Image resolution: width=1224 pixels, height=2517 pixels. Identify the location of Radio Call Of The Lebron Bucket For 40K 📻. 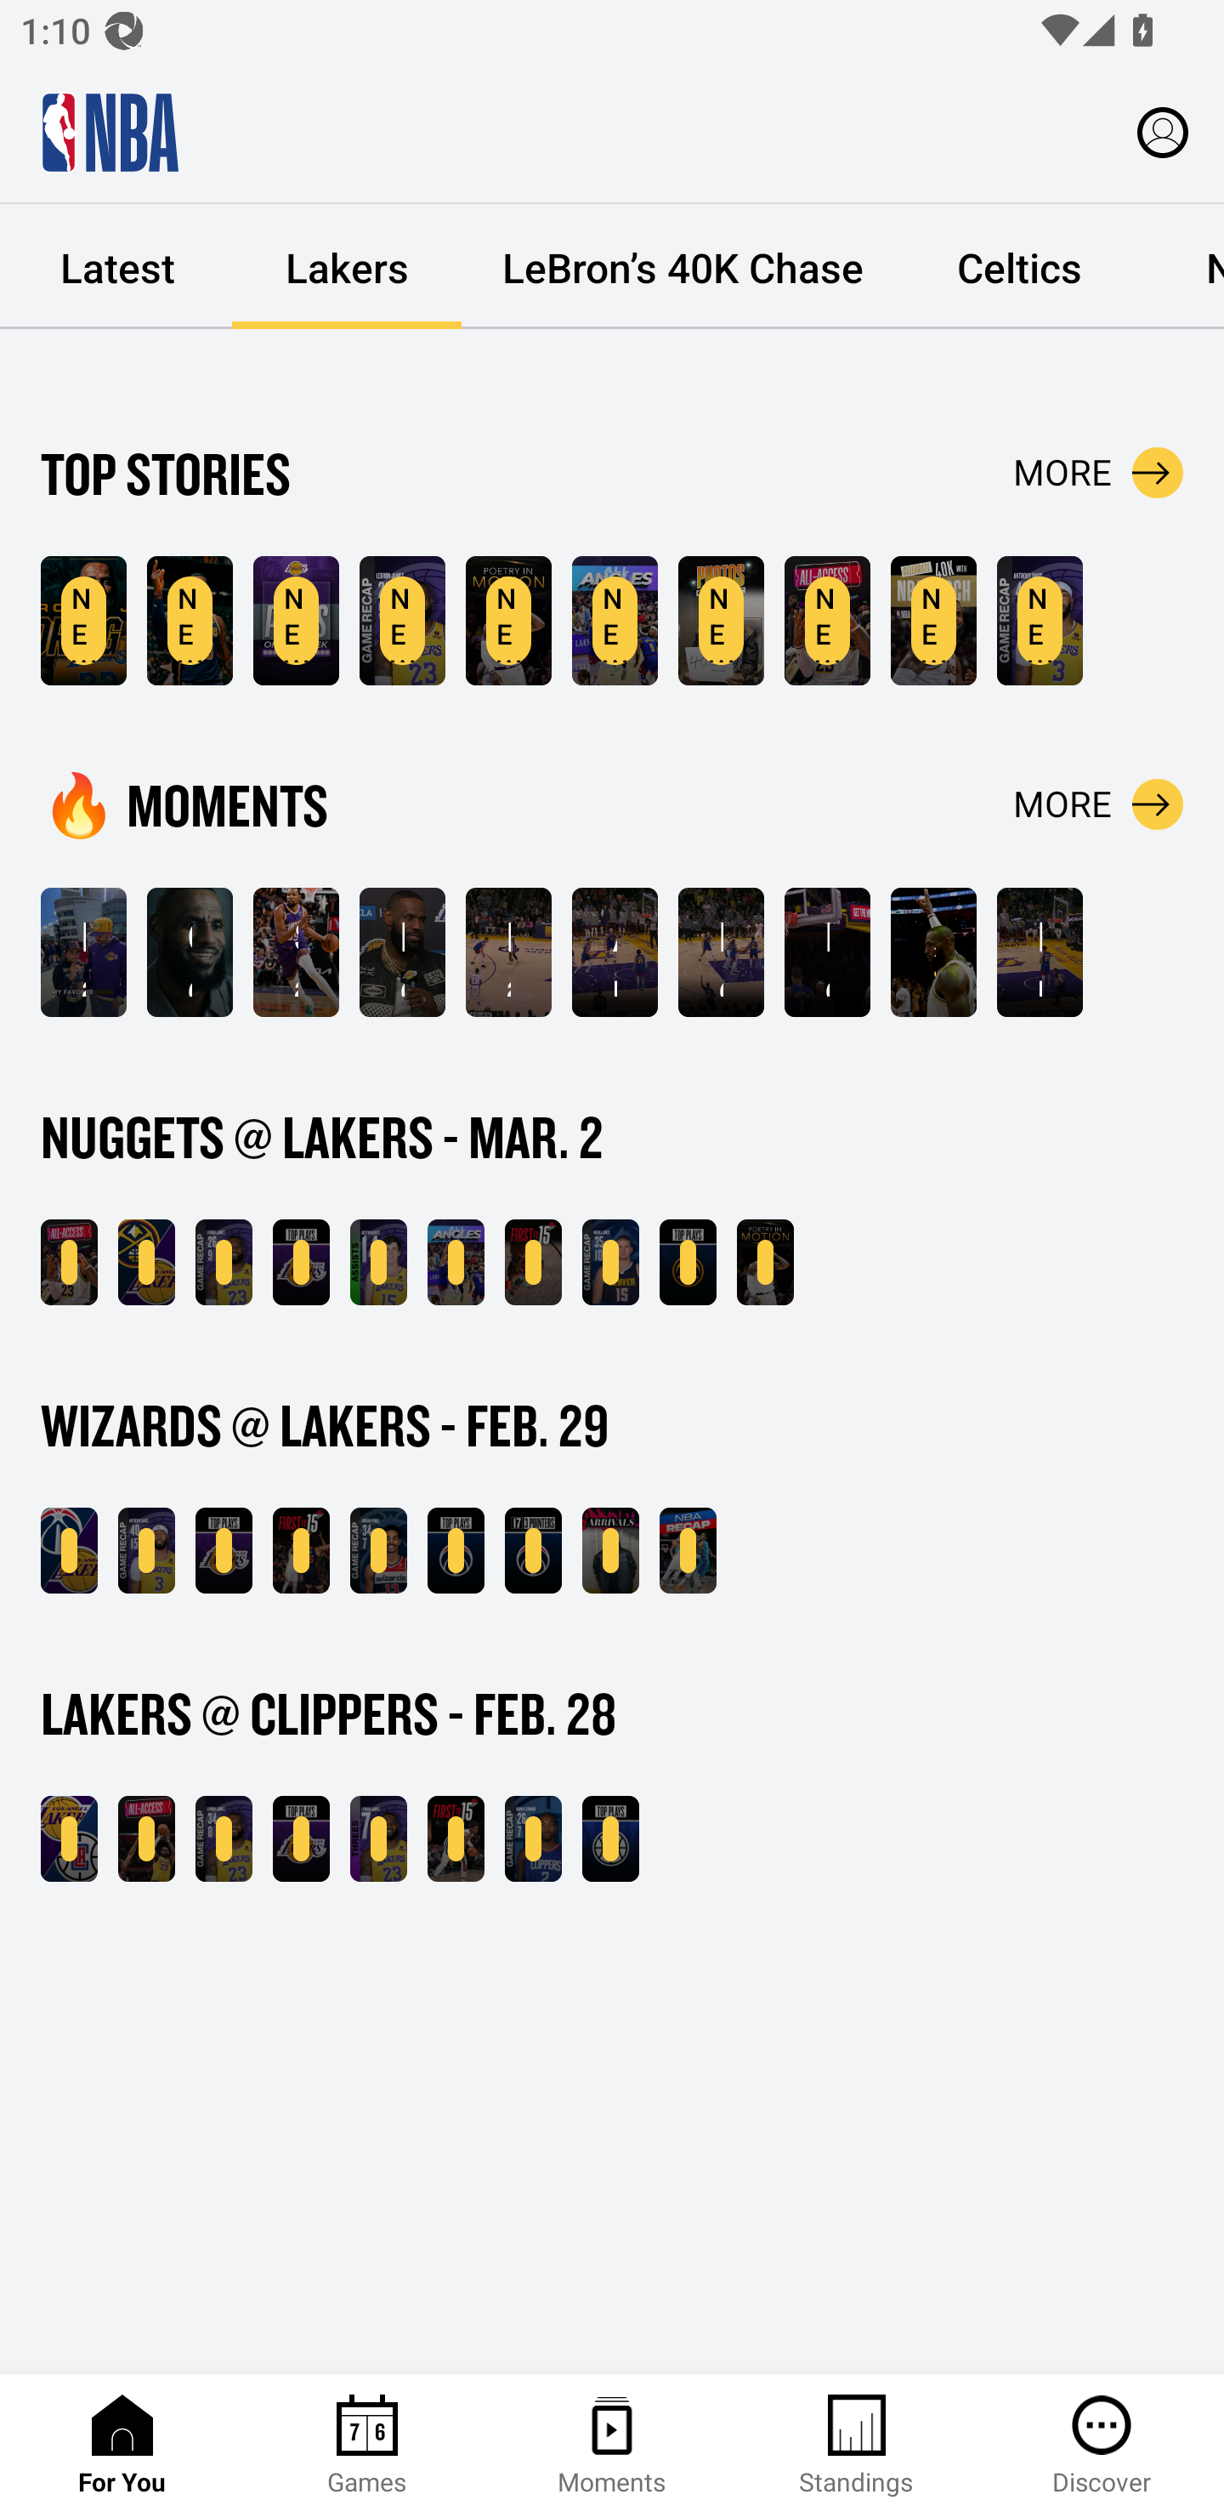
(508, 952).